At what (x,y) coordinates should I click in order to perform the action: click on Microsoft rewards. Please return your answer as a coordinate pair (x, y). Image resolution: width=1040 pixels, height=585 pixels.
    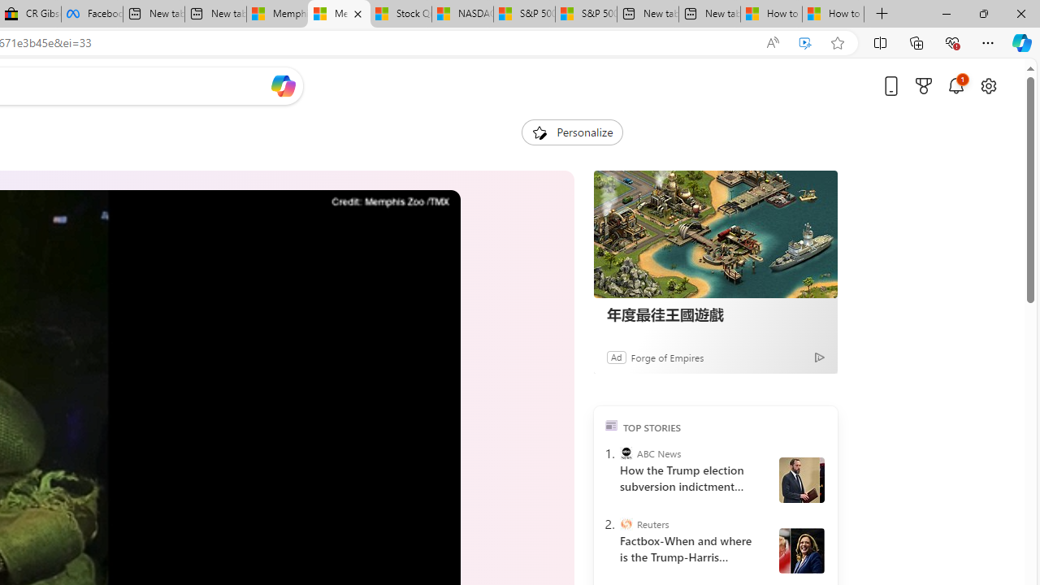
    Looking at the image, I should click on (924, 85).